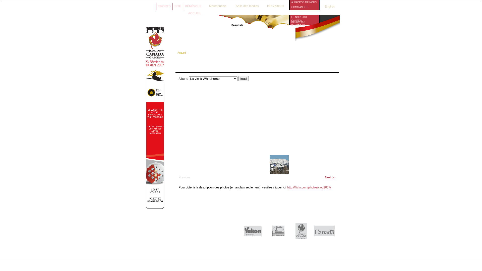 The width and height of the screenshot is (482, 271). Describe the element at coordinates (276, 5) in the screenshot. I see `Info visiteurs` at that location.